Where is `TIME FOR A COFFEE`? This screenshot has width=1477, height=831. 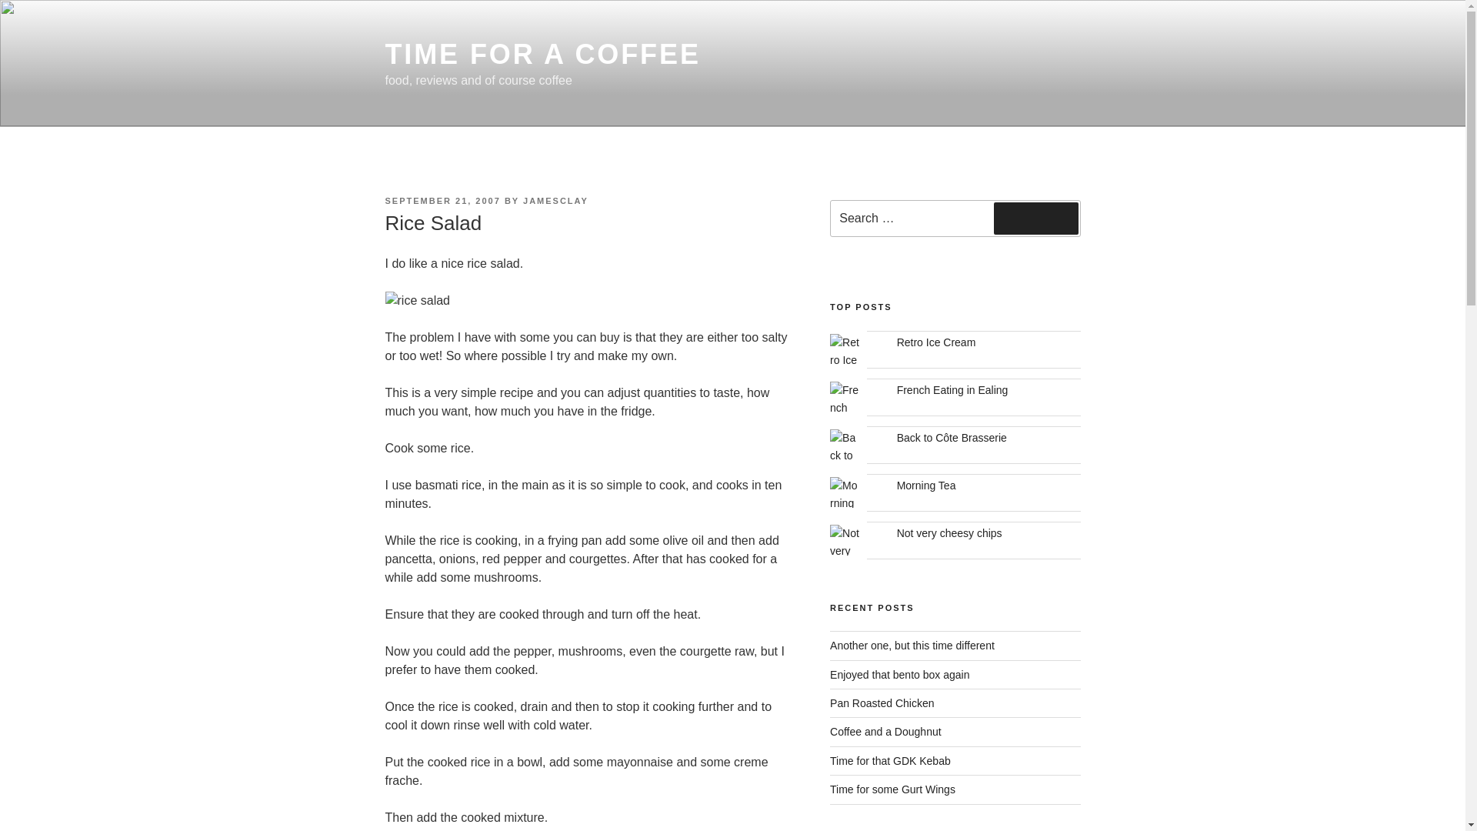
TIME FOR A COFFEE is located at coordinates (542, 54).